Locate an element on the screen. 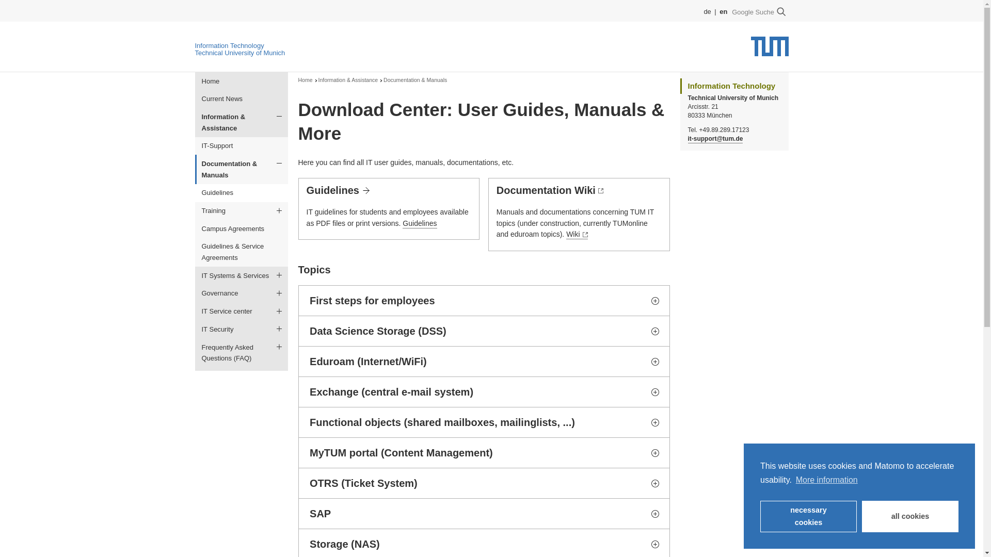 The image size is (991, 557). Guidelines is located at coordinates (338, 190).